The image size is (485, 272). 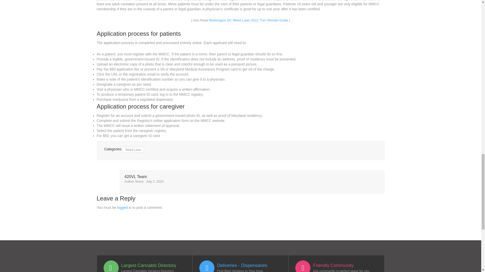 What do you see at coordinates (144, 177) in the screenshot?
I see `420VL Team` at bounding box center [144, 177].